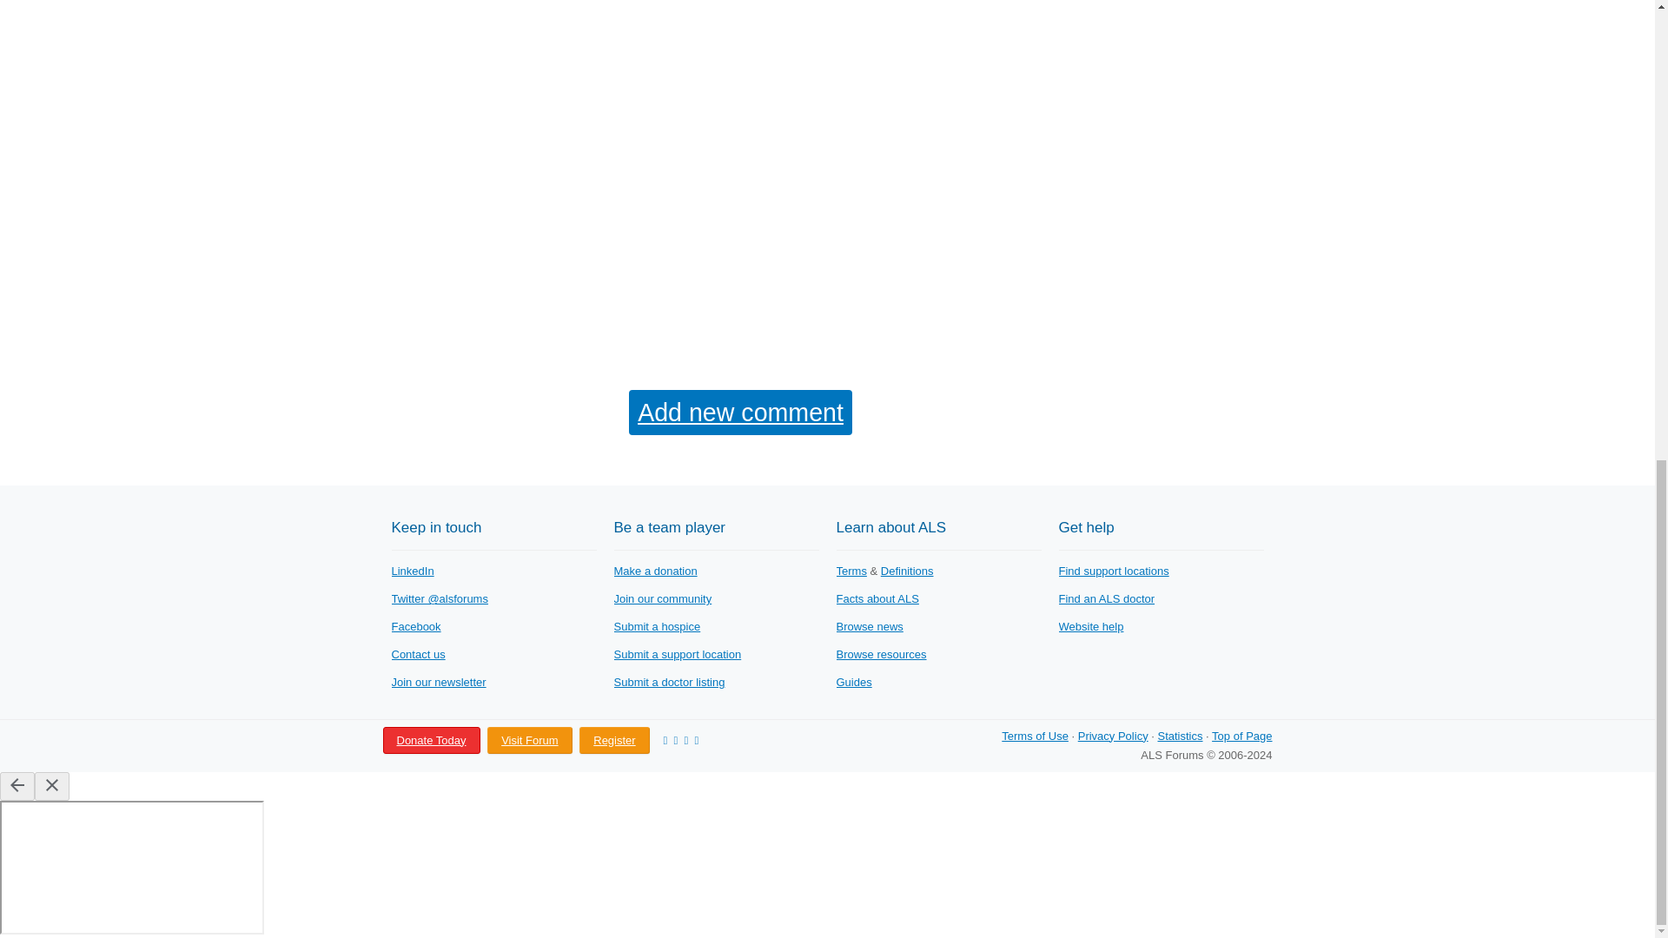 This screenshot has height=938, width=1668. I want to click on Contact us, so click(417, 655).